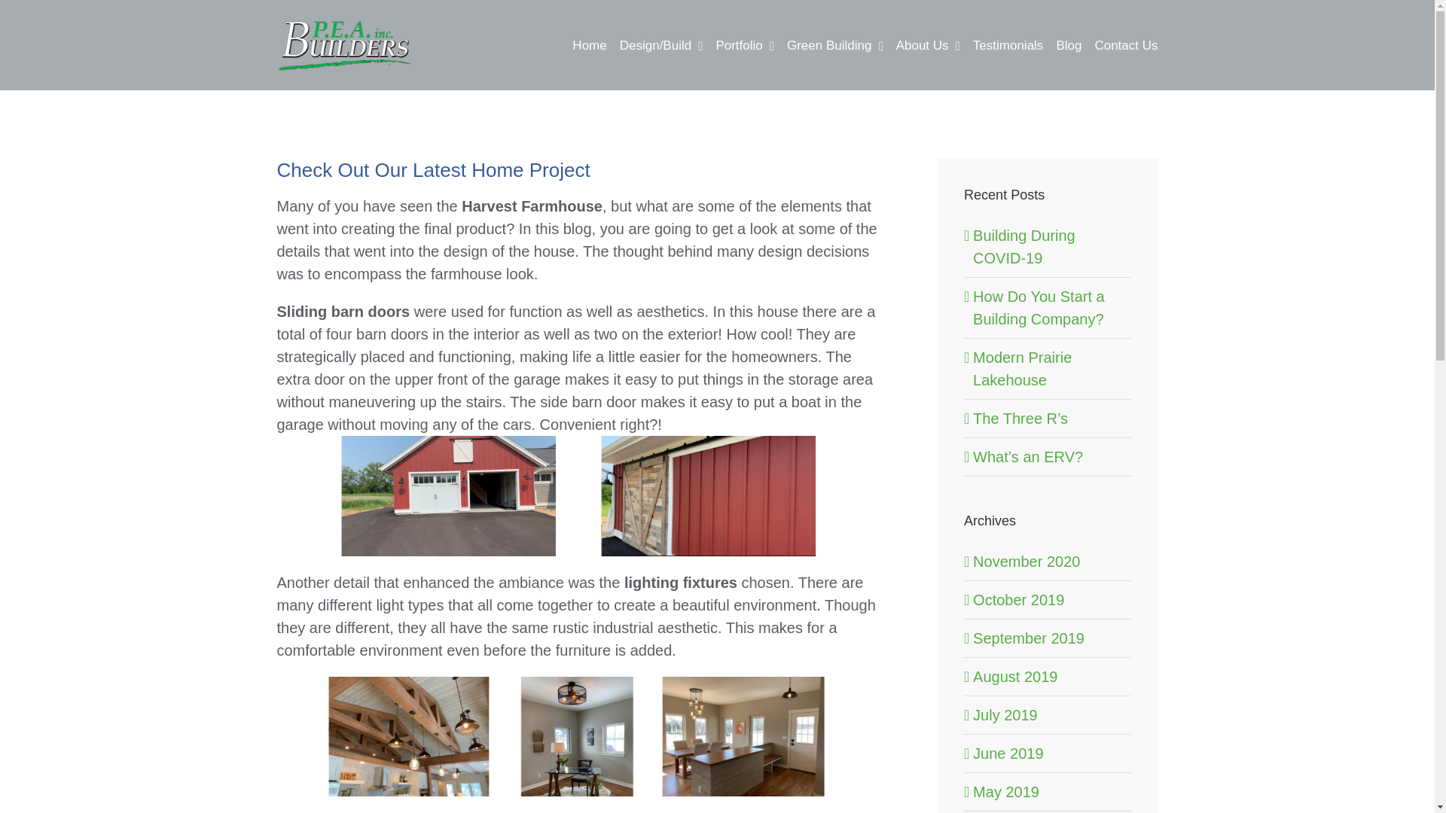 This screenshot has width=1446, height=813. I want to click on October 2019, so click(1018, 599).